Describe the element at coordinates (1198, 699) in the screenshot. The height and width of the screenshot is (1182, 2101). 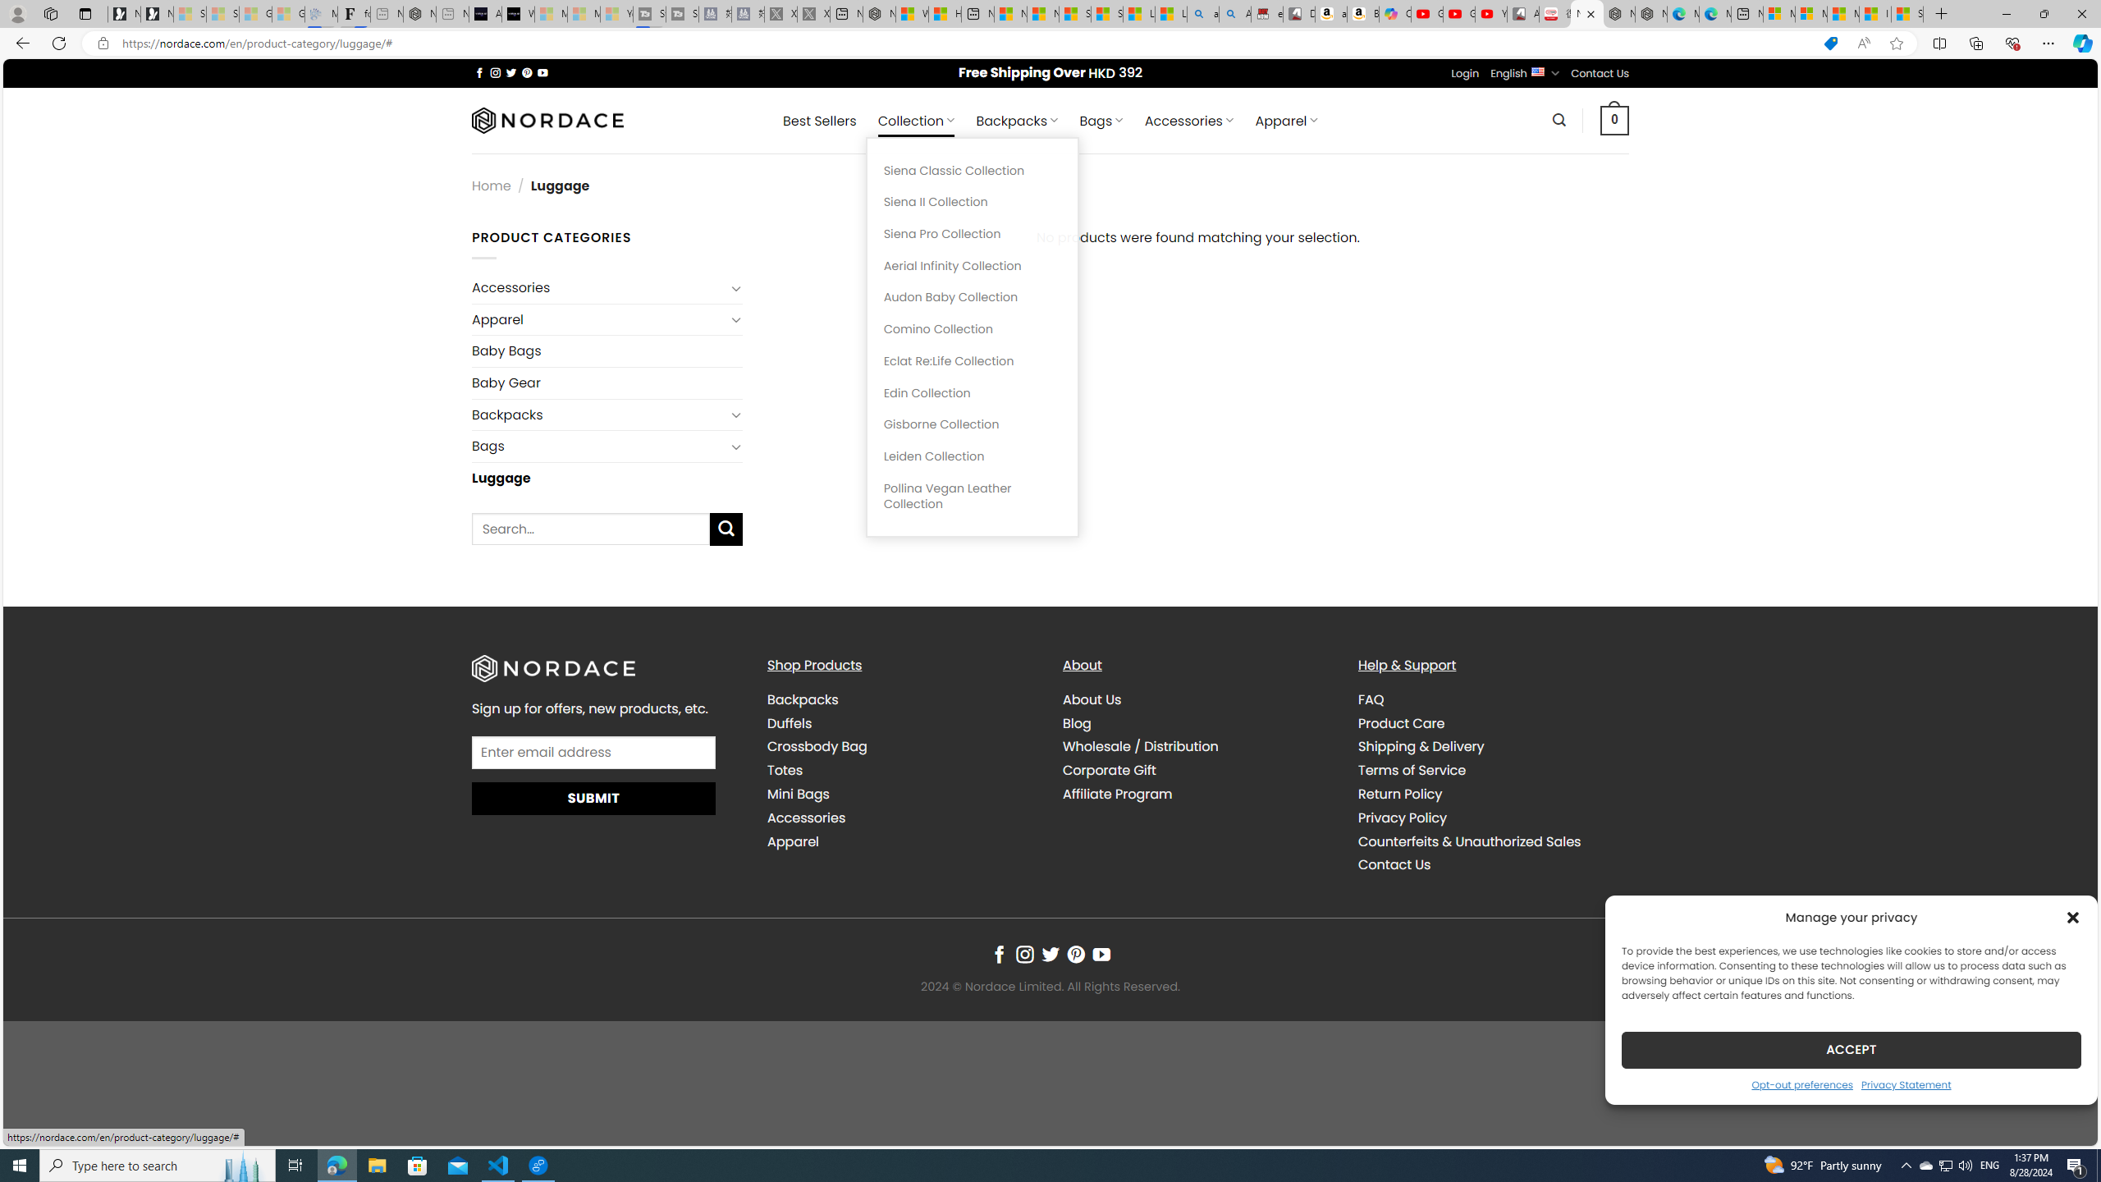
I see `About Us` at that location.